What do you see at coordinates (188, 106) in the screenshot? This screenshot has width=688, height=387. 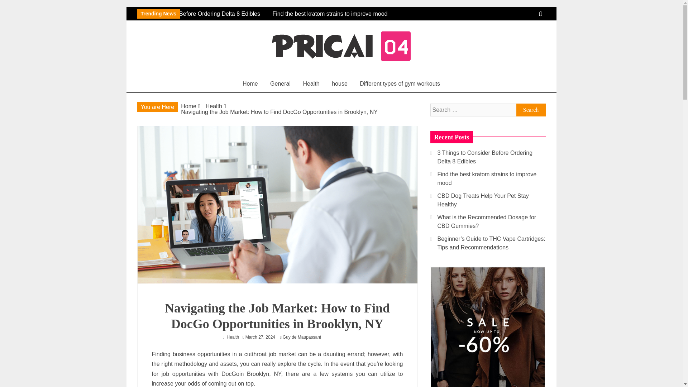 I see `Home` at bounding box center [188, 106].